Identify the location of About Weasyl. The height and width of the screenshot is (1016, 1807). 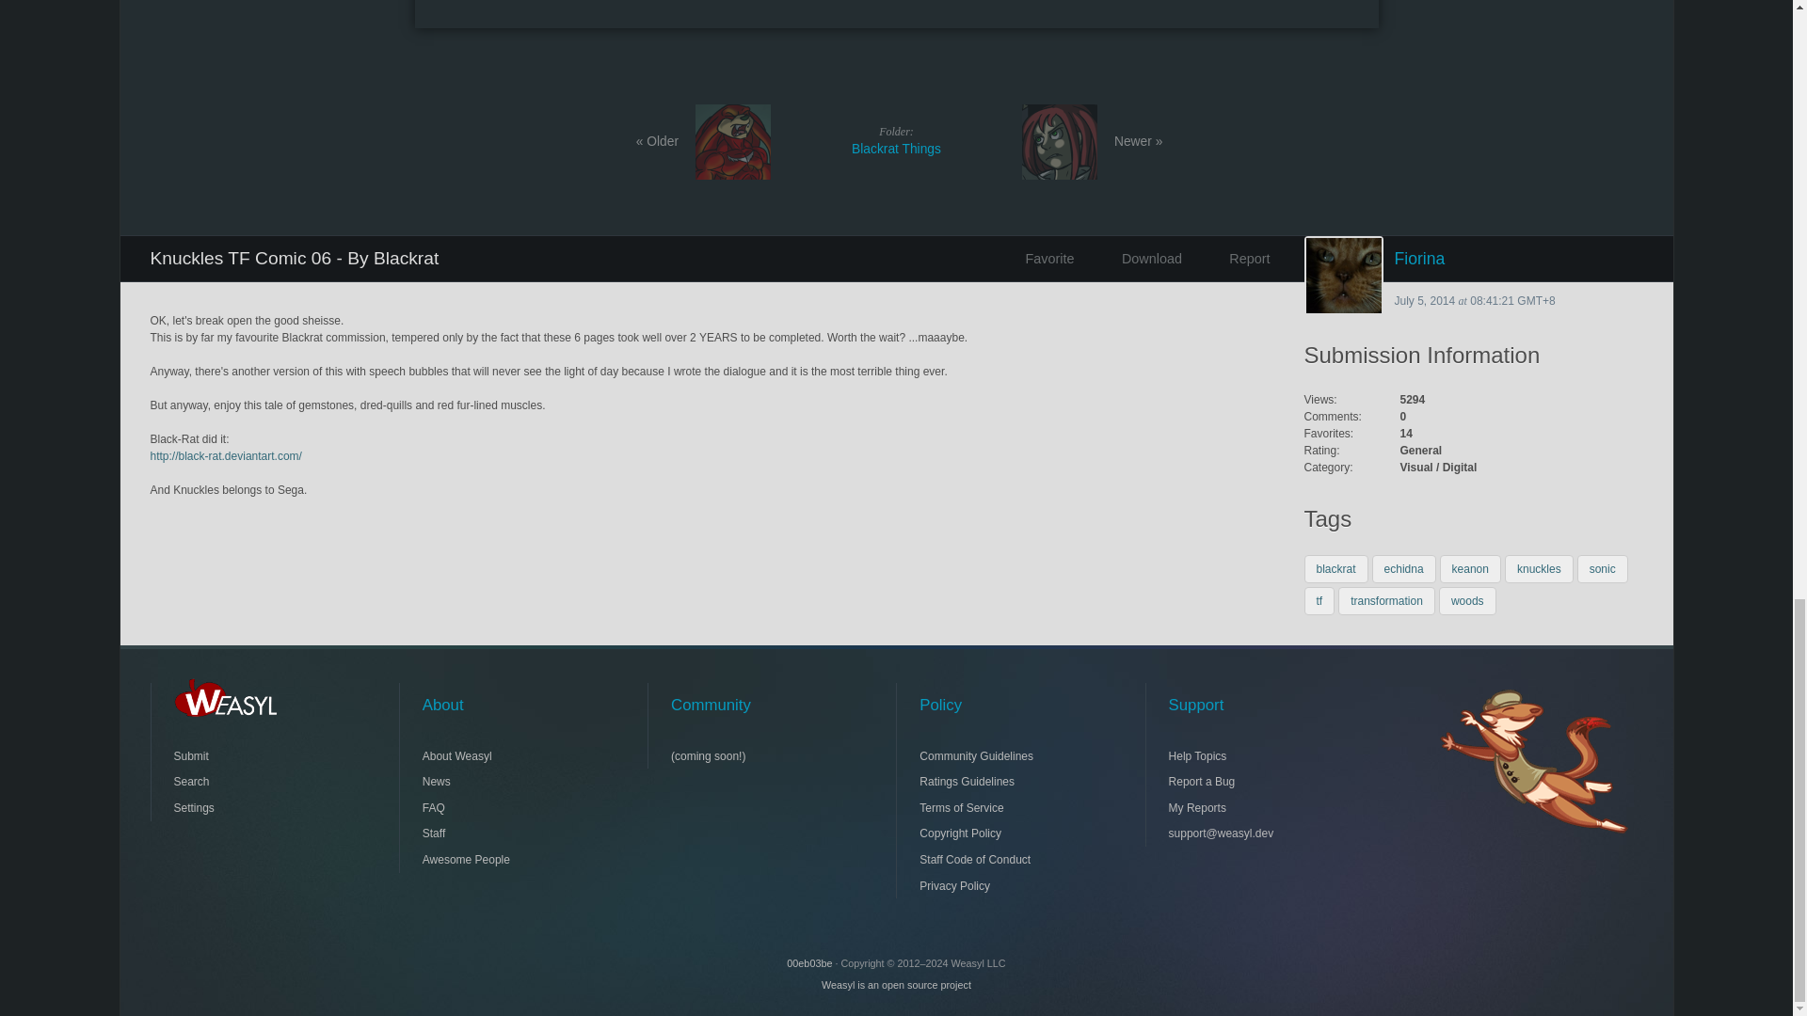
(896, 140).